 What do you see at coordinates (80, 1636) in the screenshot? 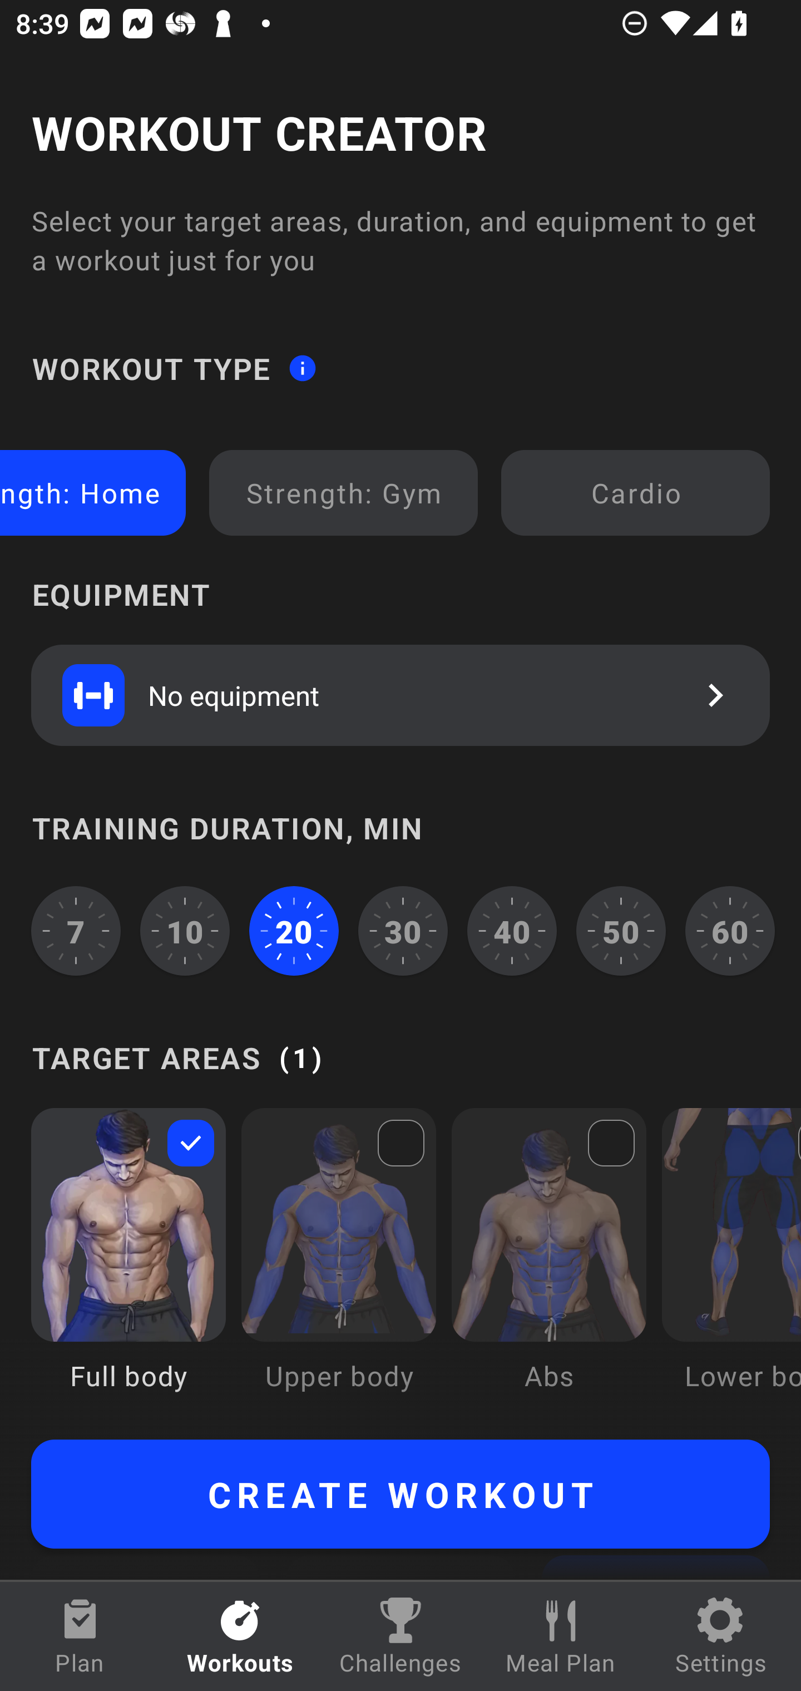
I see ` Plan ` at bounding box center [80, 1636].